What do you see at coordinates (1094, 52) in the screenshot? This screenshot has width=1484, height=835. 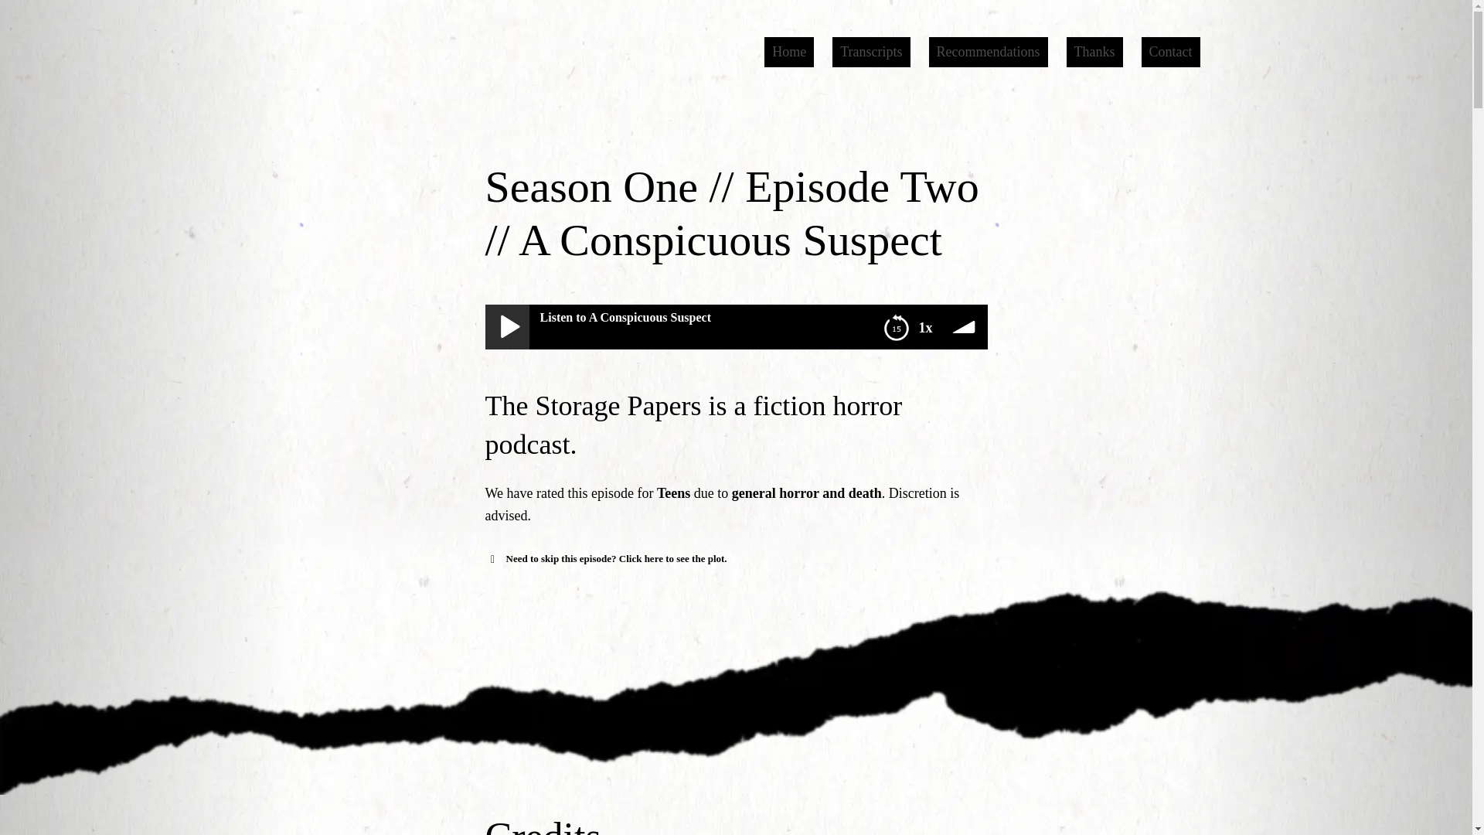 I see `Thanks` at bounding box center [1094, 52].